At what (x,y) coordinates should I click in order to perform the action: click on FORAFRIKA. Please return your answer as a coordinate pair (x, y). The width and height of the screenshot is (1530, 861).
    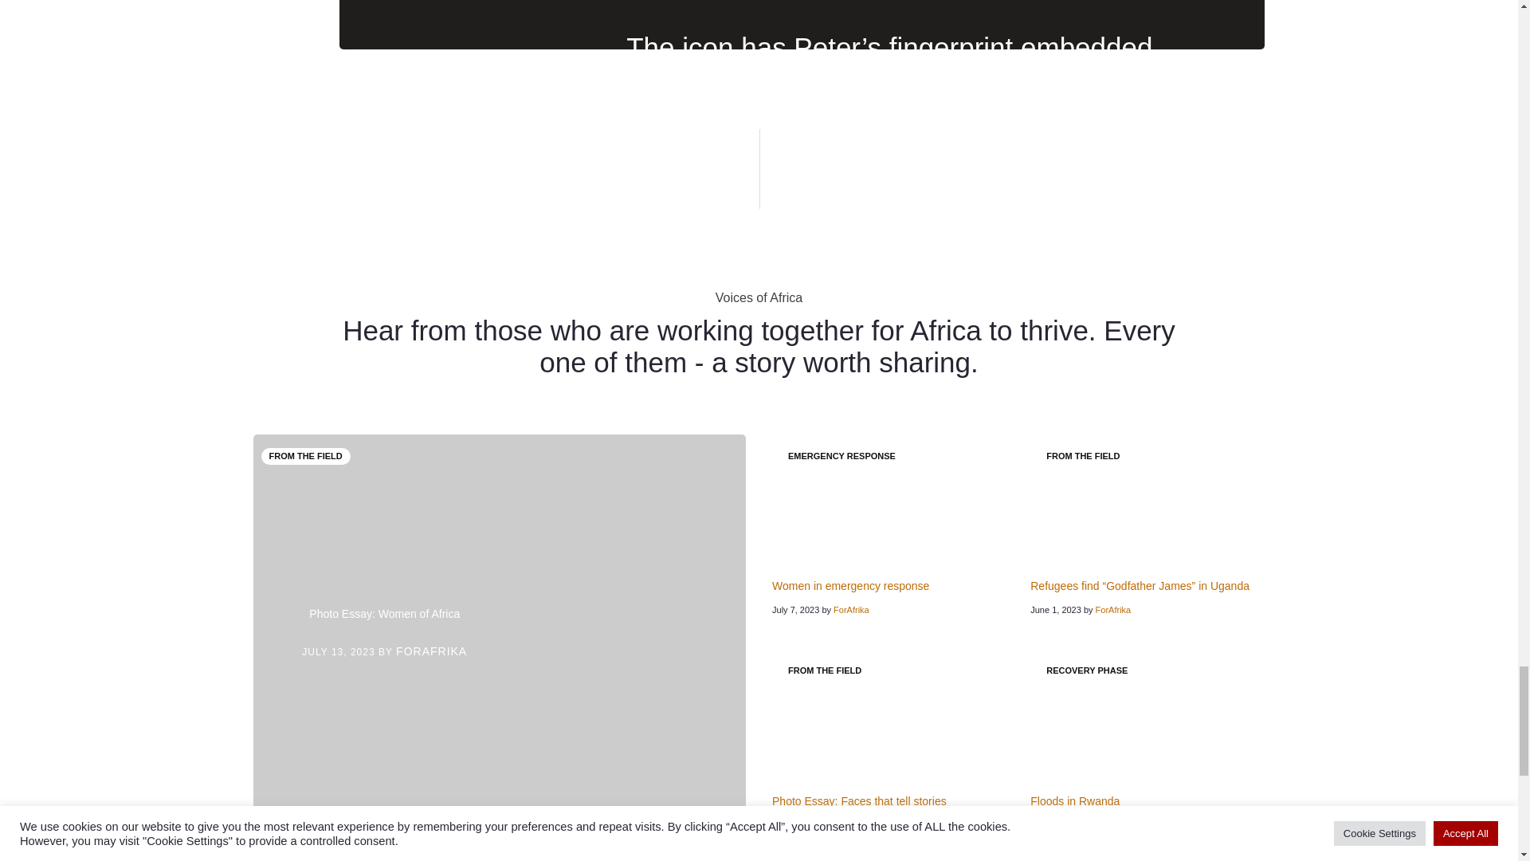
    Looking at the image, I should click on (431, 651).